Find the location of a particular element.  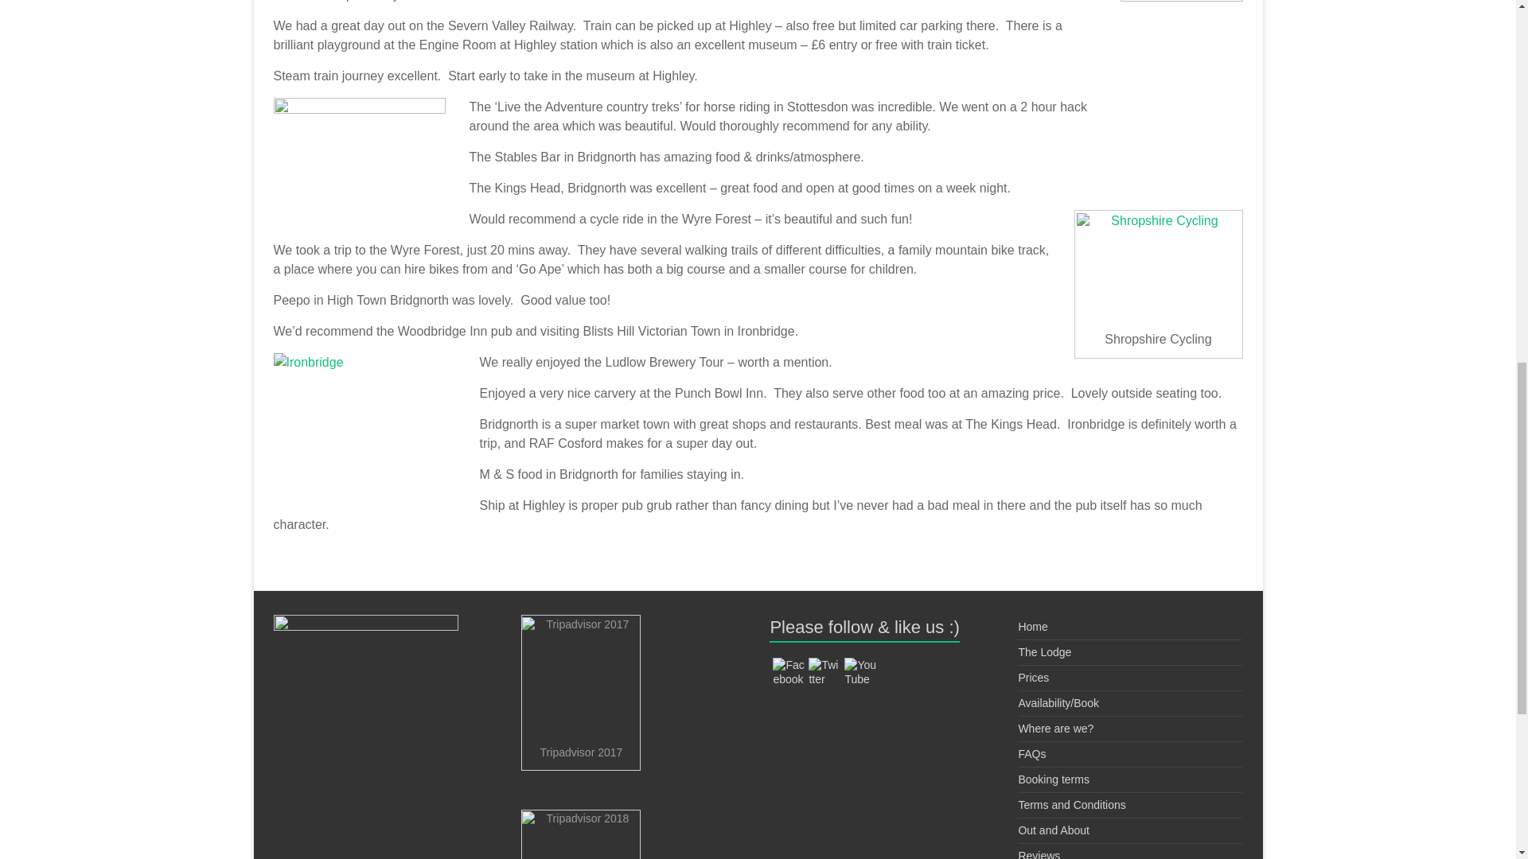

Out and About is located at coordinates (1053, 830).